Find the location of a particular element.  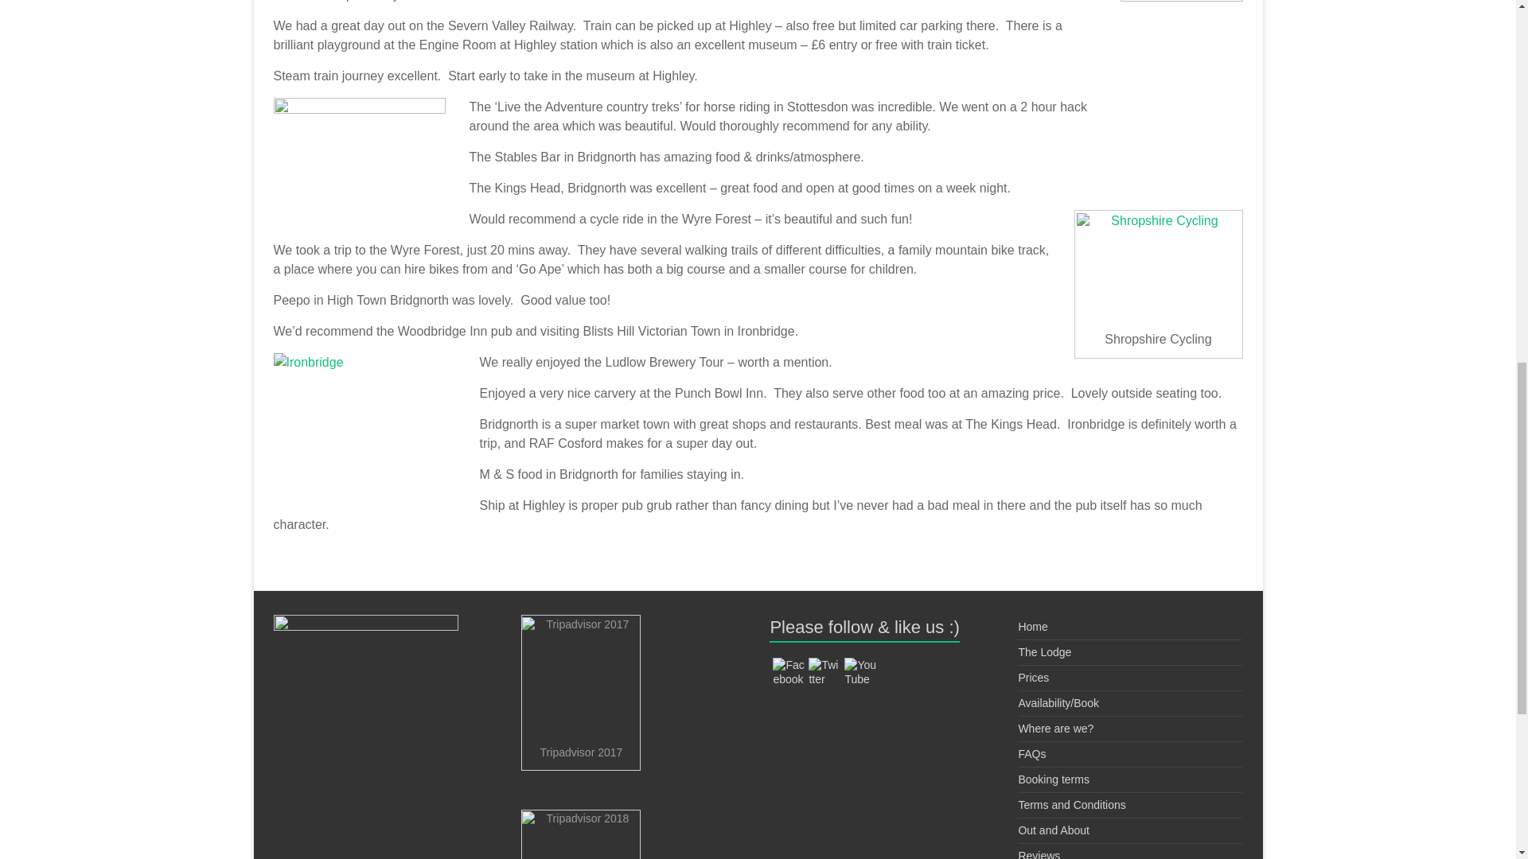

Out and About is located at coordinates (1053, 830).